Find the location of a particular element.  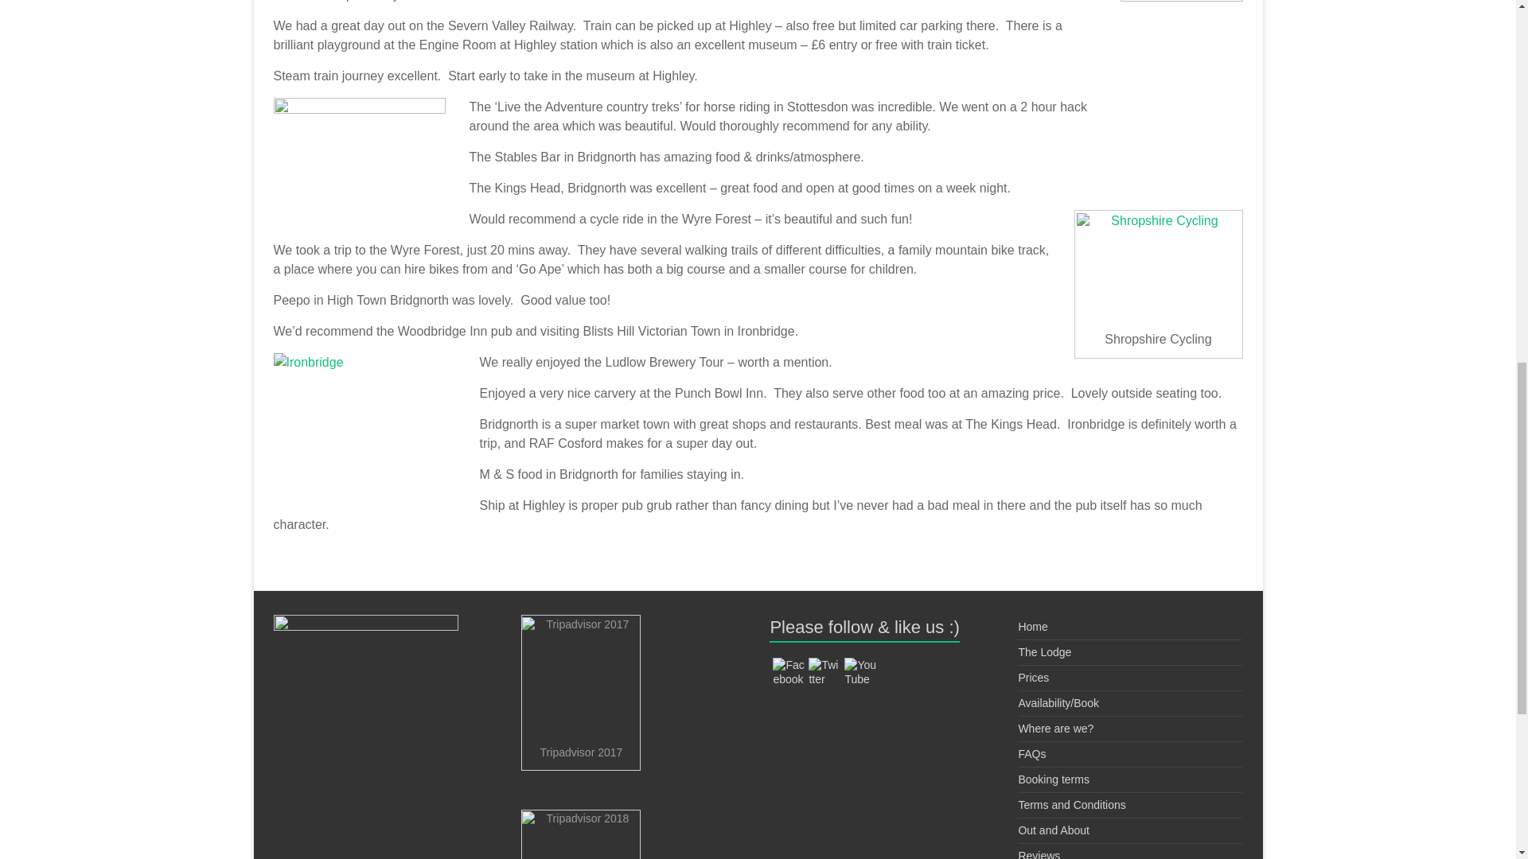

Out and About is located at coordinates (1053, 830).